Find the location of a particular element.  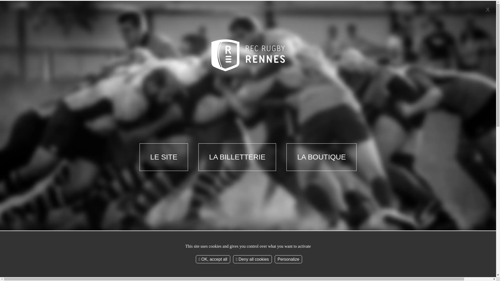

Partenaires is located at coordinates (266, 55).